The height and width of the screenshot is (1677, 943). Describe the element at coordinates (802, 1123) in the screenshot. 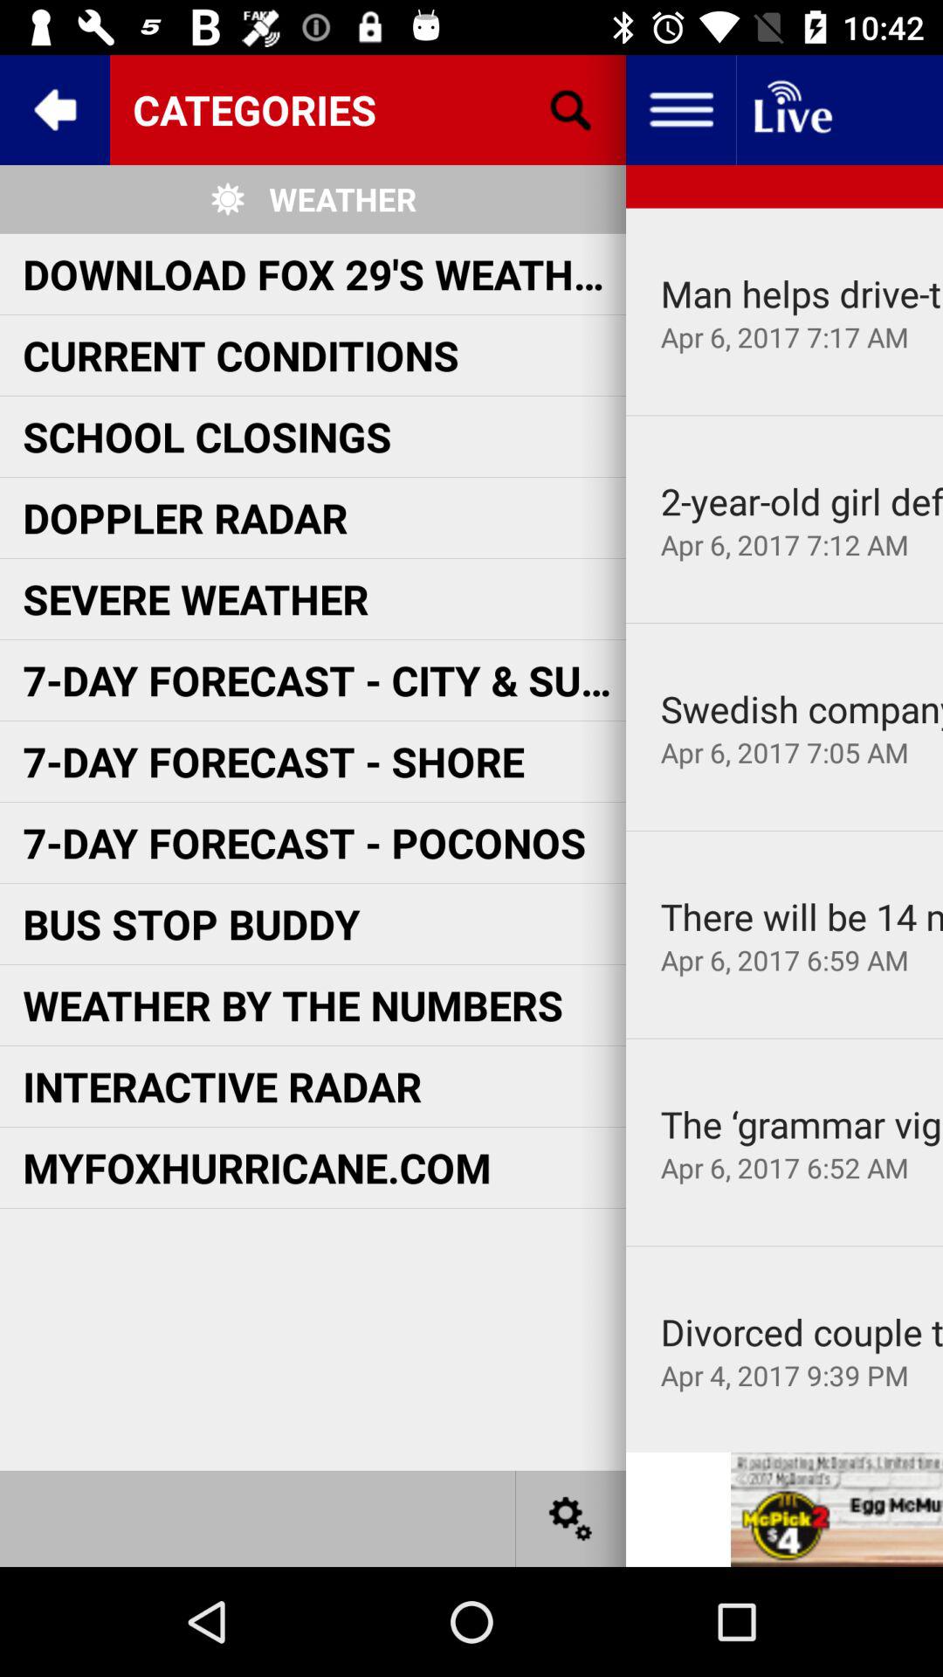

I see `turn off item next to the myfoxhurricane.com item` at that location.